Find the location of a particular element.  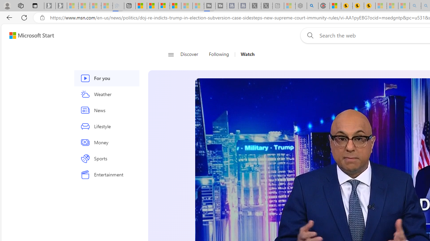

poe - Search is located at coordinates (312, 6).